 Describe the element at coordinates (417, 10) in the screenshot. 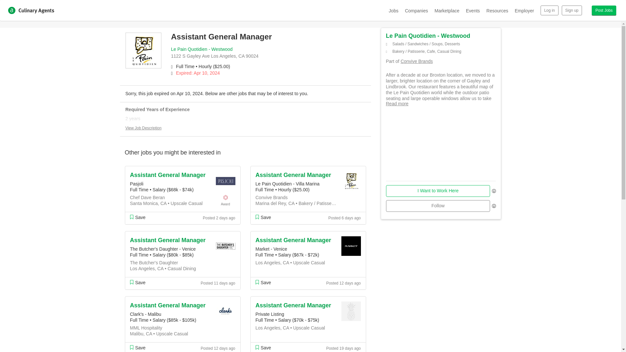

I see `Companies` at that location.